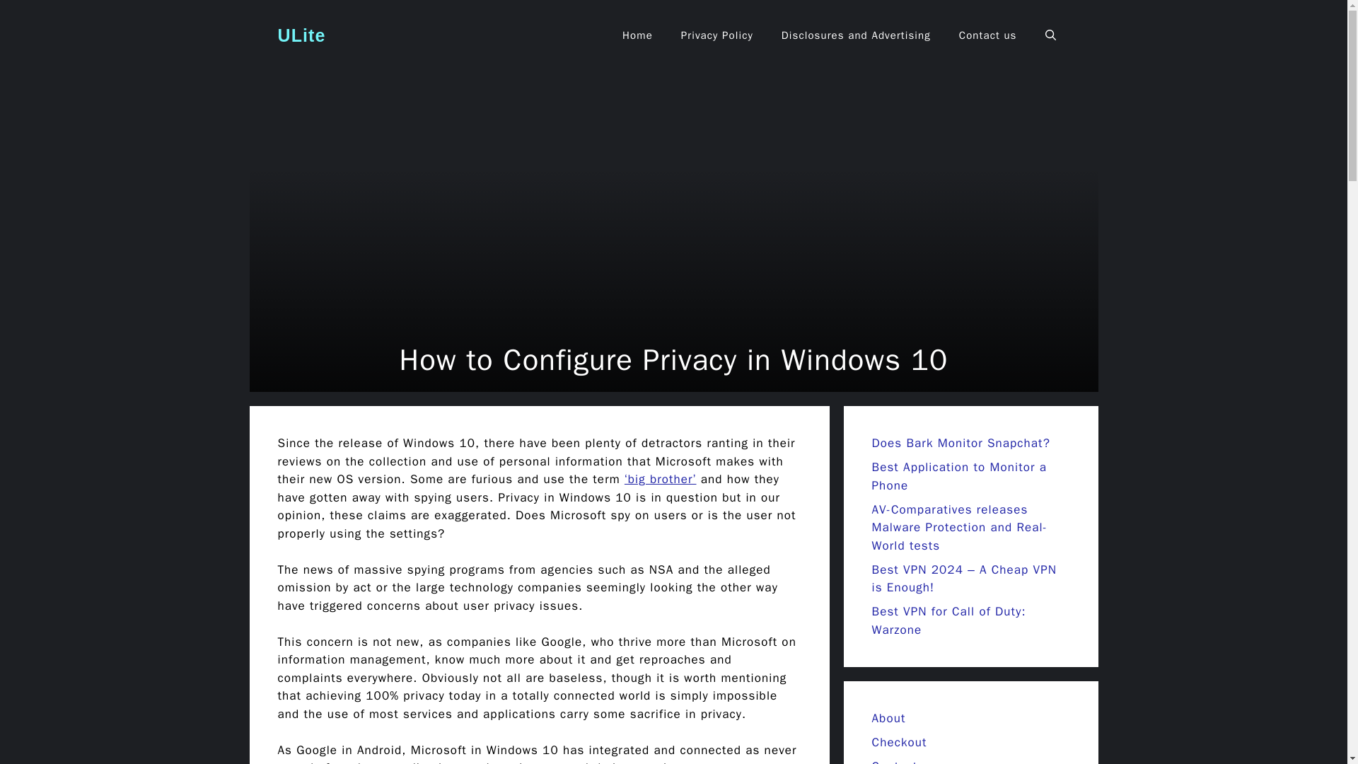  Describe the element at coordinates (856, 35) in the screenshot. I see `Disclosures and Advertising` at that location.